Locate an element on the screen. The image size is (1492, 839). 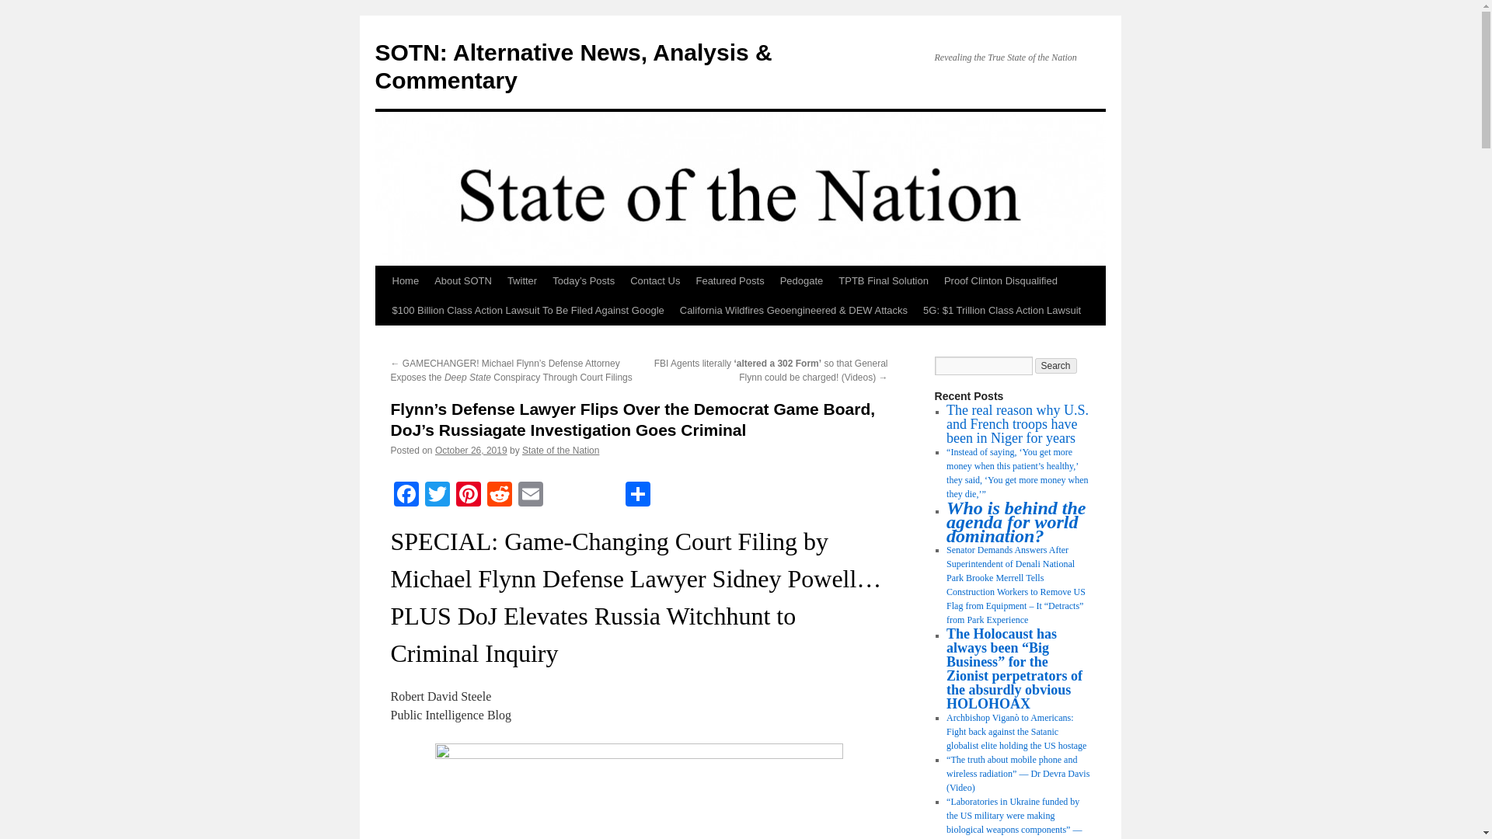
Email is located at coordinates (530, 496).